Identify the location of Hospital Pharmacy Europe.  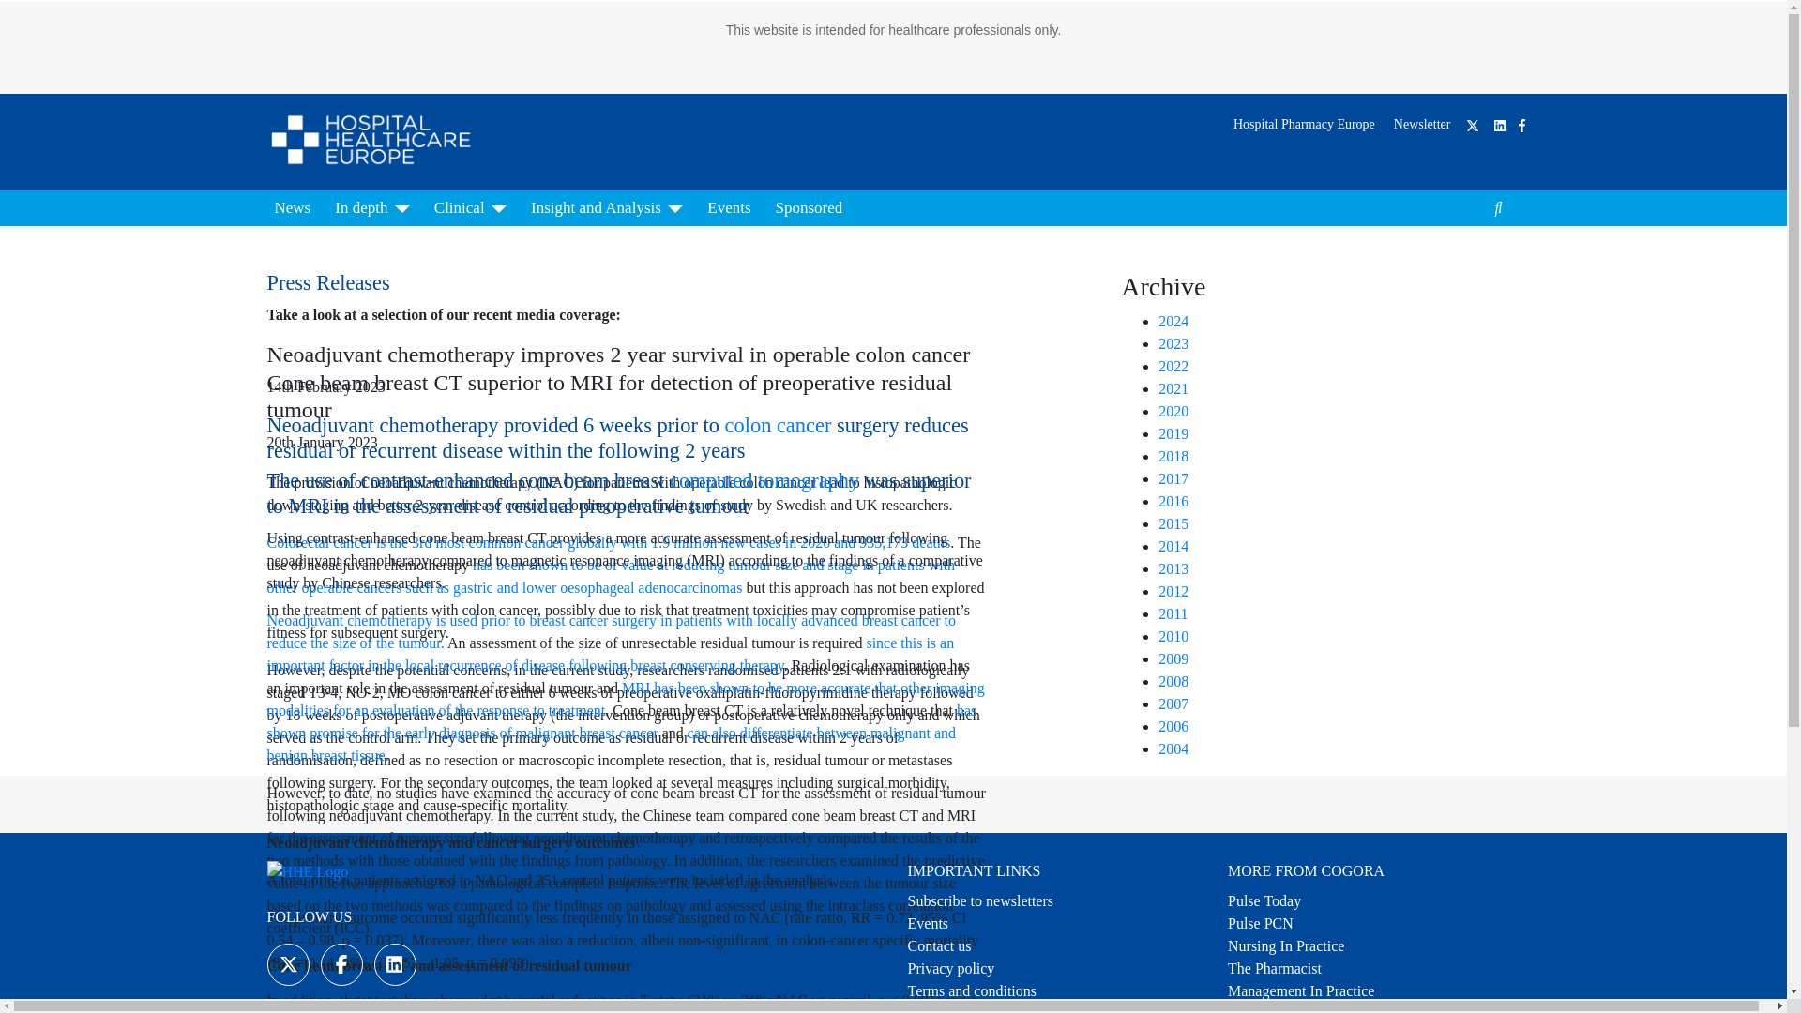
(1304, 124).